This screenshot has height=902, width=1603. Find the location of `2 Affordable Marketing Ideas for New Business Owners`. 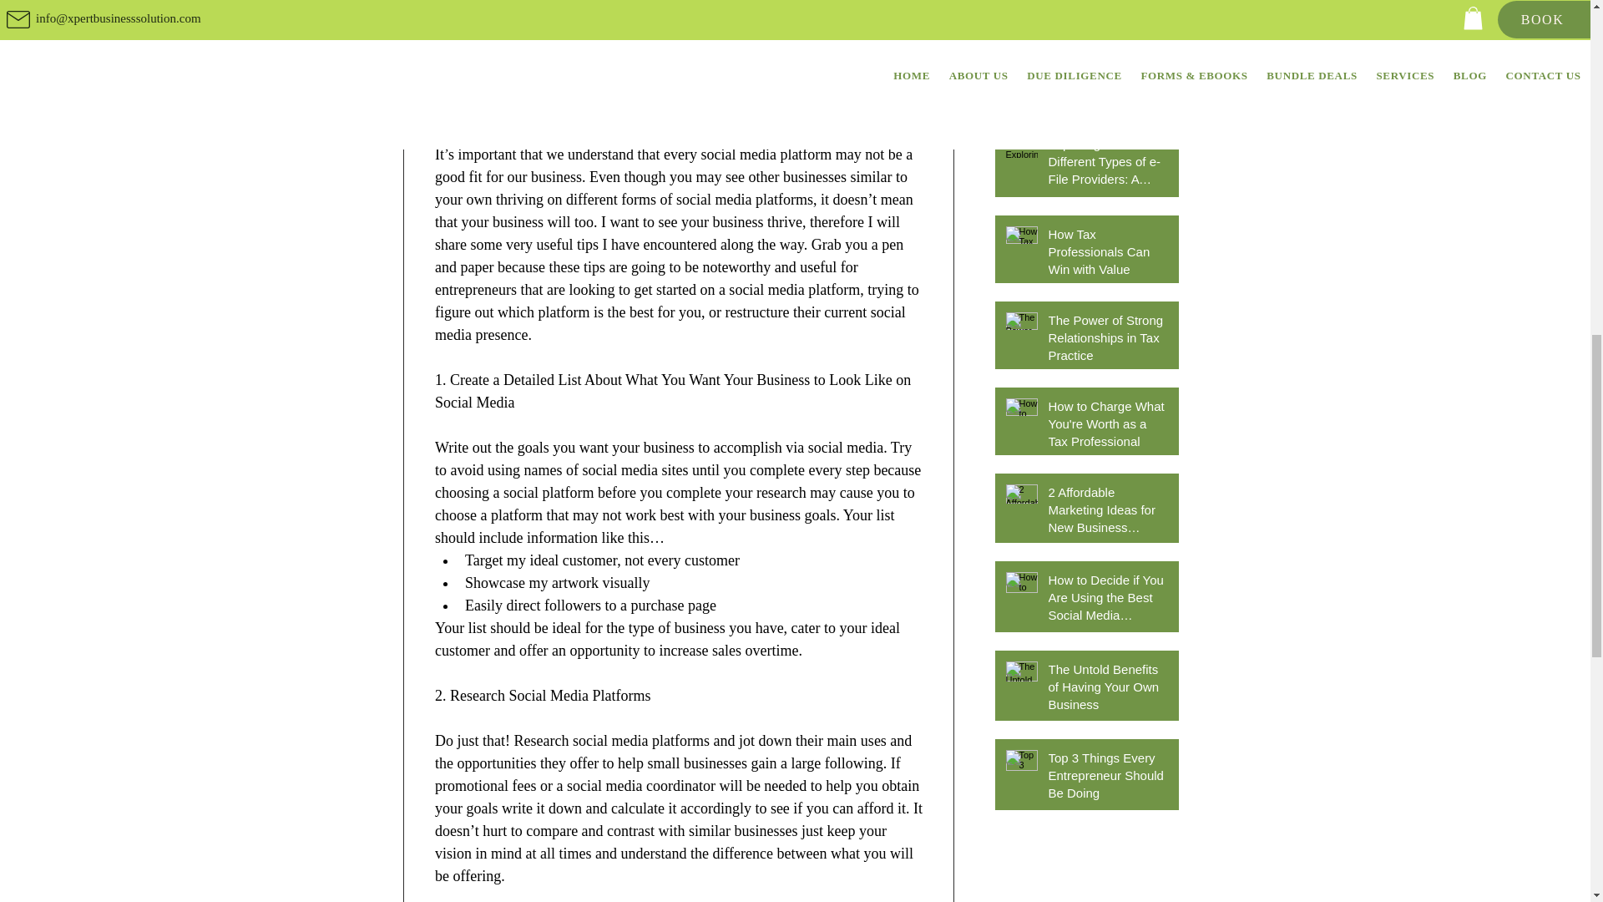

2 Affordable Marketing Ideas for New Business Owners is located at coordinates (1108, 513).